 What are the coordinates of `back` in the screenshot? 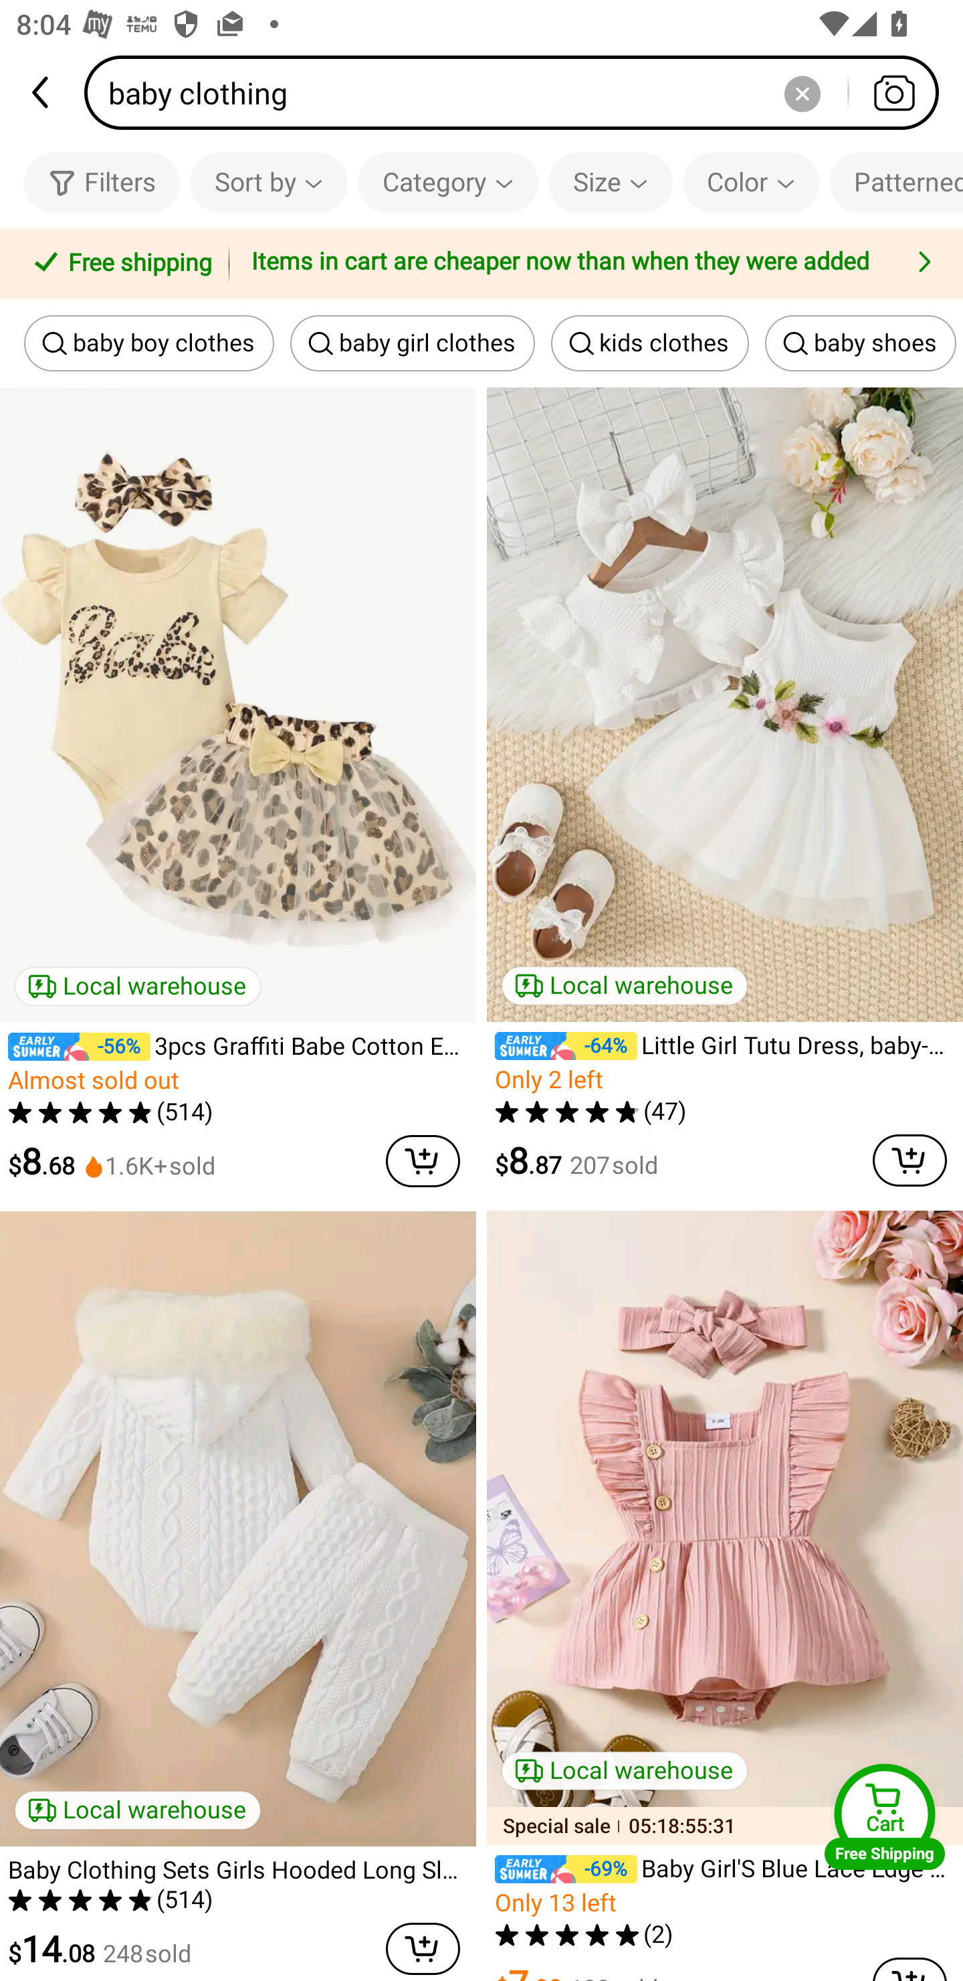 It's located at (42, 92).